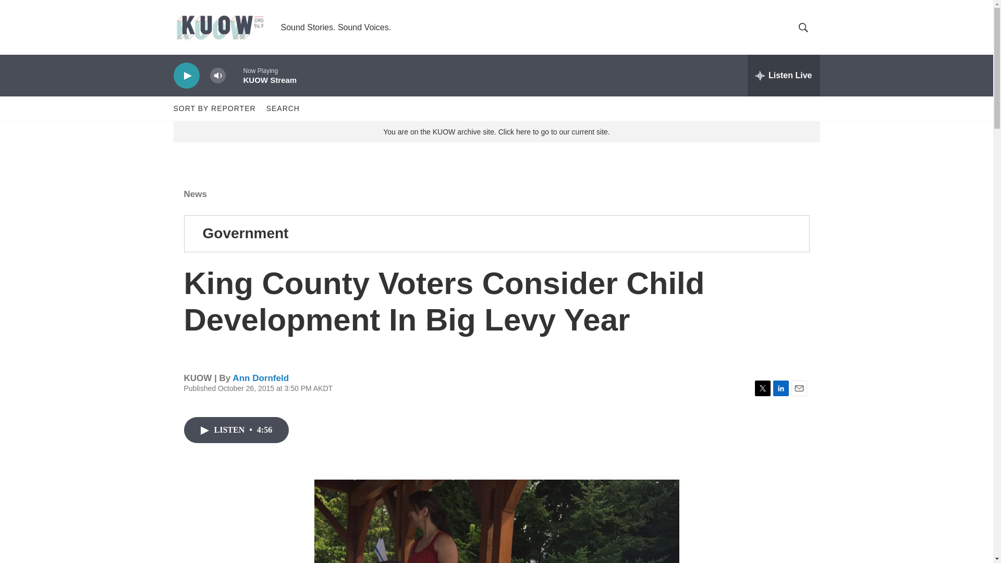  Describe the element at coordinates (762, 388) in the screenshot. I see `Twitter` at that location.